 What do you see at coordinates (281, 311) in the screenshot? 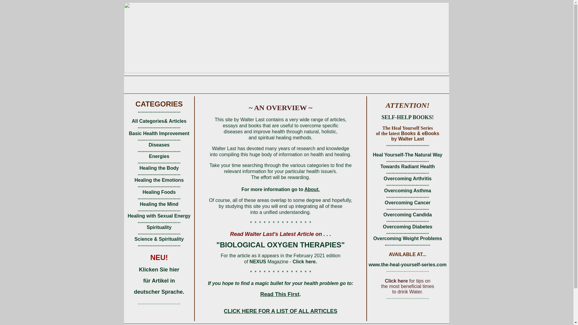
I see `CLICK HERE FOR A LIST OF ALL ARTICLES` at bounding box center [281, 311].